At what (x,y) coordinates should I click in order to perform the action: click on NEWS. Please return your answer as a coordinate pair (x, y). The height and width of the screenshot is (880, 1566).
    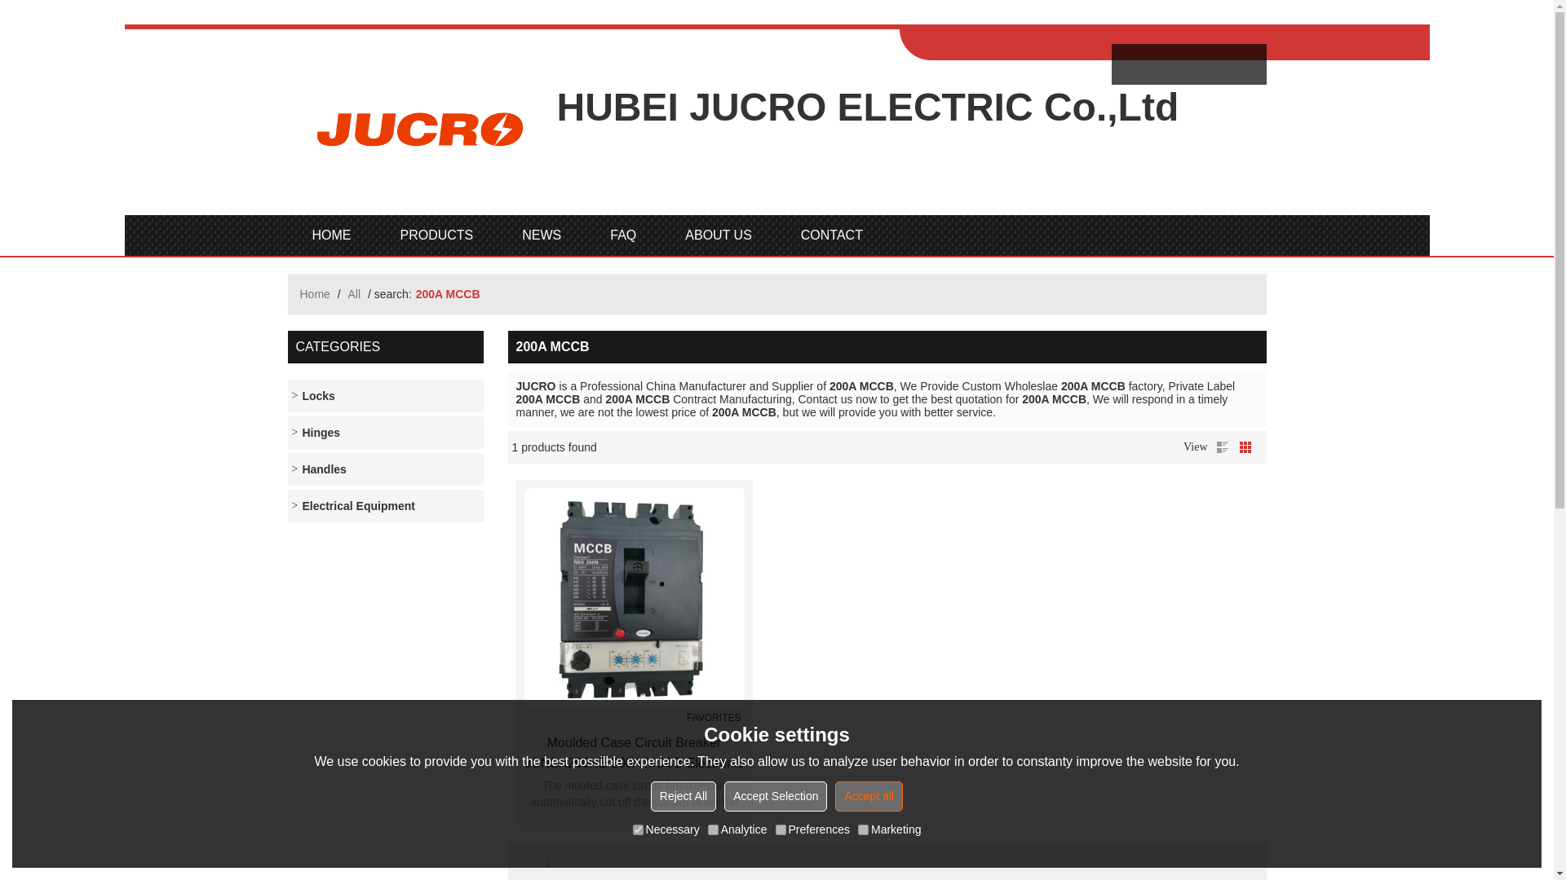
    Looking at the image, I should click on (542, 235).